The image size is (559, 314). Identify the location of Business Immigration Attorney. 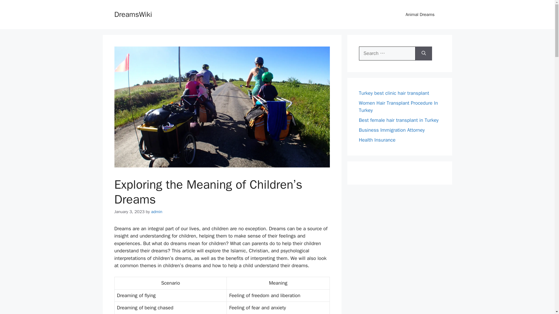
(391, 130).